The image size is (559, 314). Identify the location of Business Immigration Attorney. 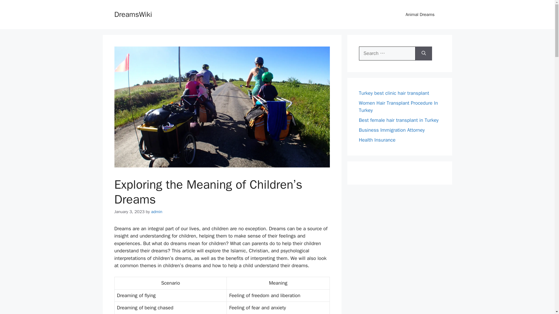
(391, 130).